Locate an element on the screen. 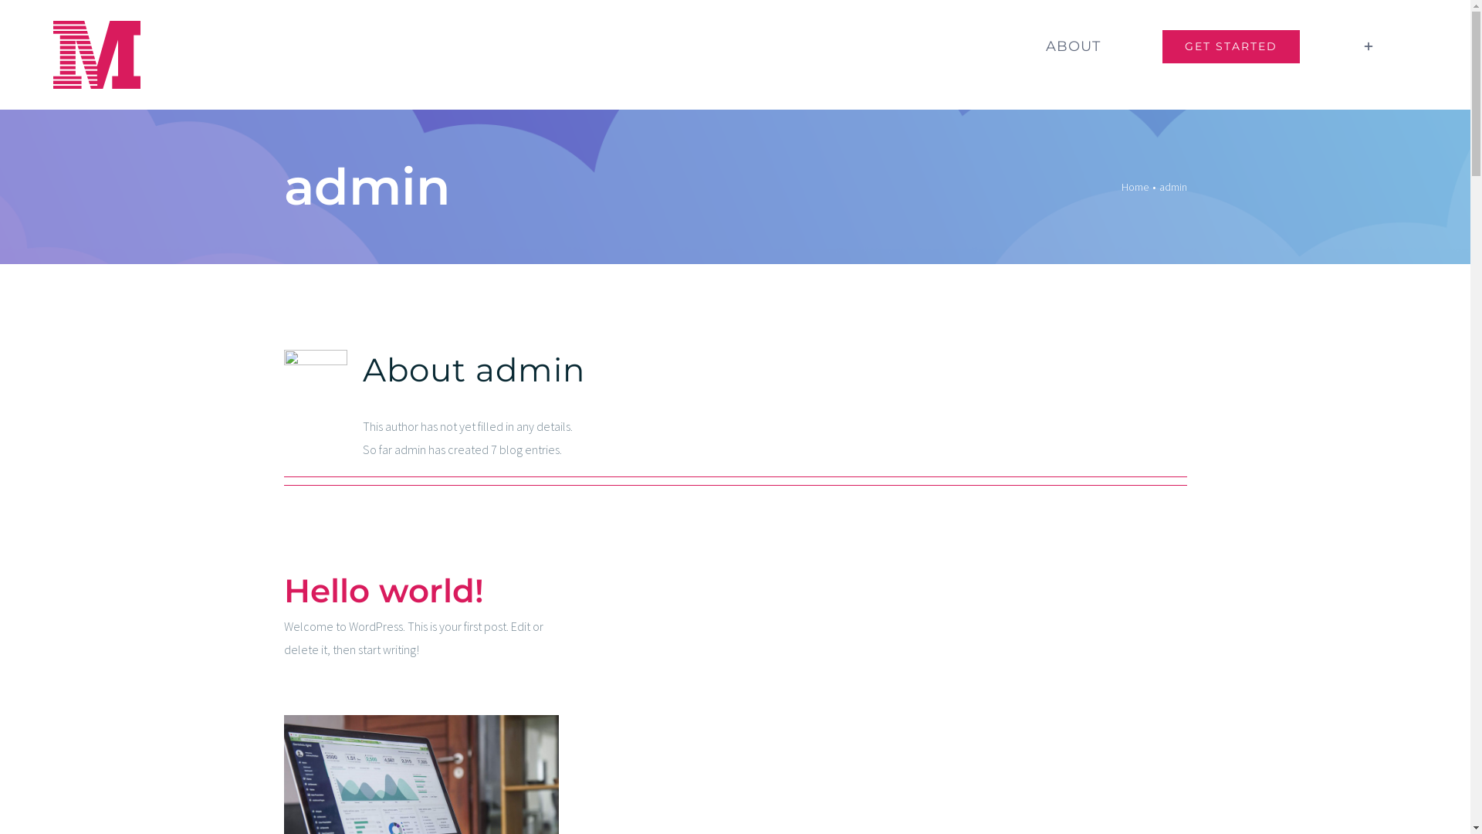  Hello world! is located at coordinates (384, 591).